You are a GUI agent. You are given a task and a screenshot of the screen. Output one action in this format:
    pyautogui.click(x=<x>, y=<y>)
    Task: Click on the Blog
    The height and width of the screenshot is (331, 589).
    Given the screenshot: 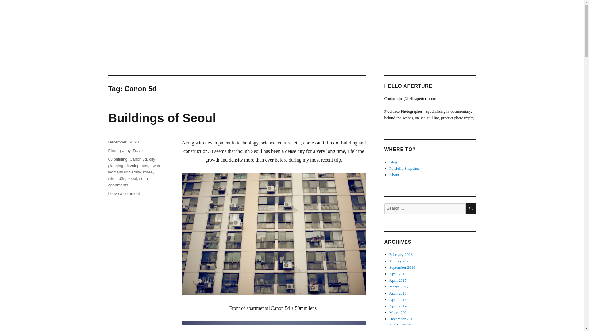 What is the action you would take?
    pyautogui.click(x=393, y=162)
    